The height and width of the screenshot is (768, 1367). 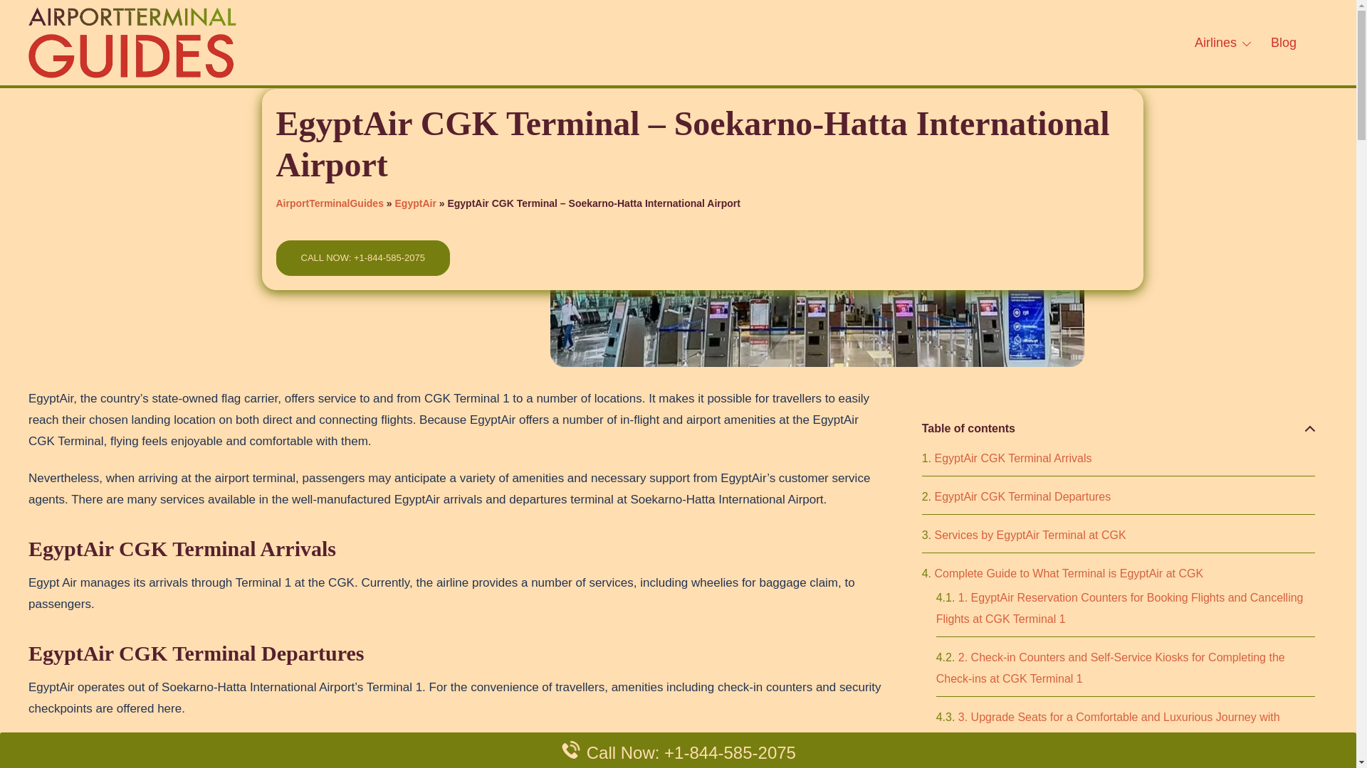 I want to click on EgyptAir CGK Terminal Departures, so click(x=1016, y=496).